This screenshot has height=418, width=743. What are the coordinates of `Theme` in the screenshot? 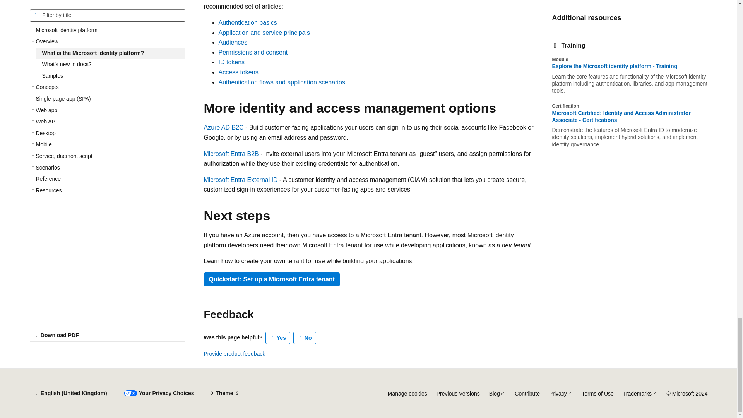 It's located at (224, 393).